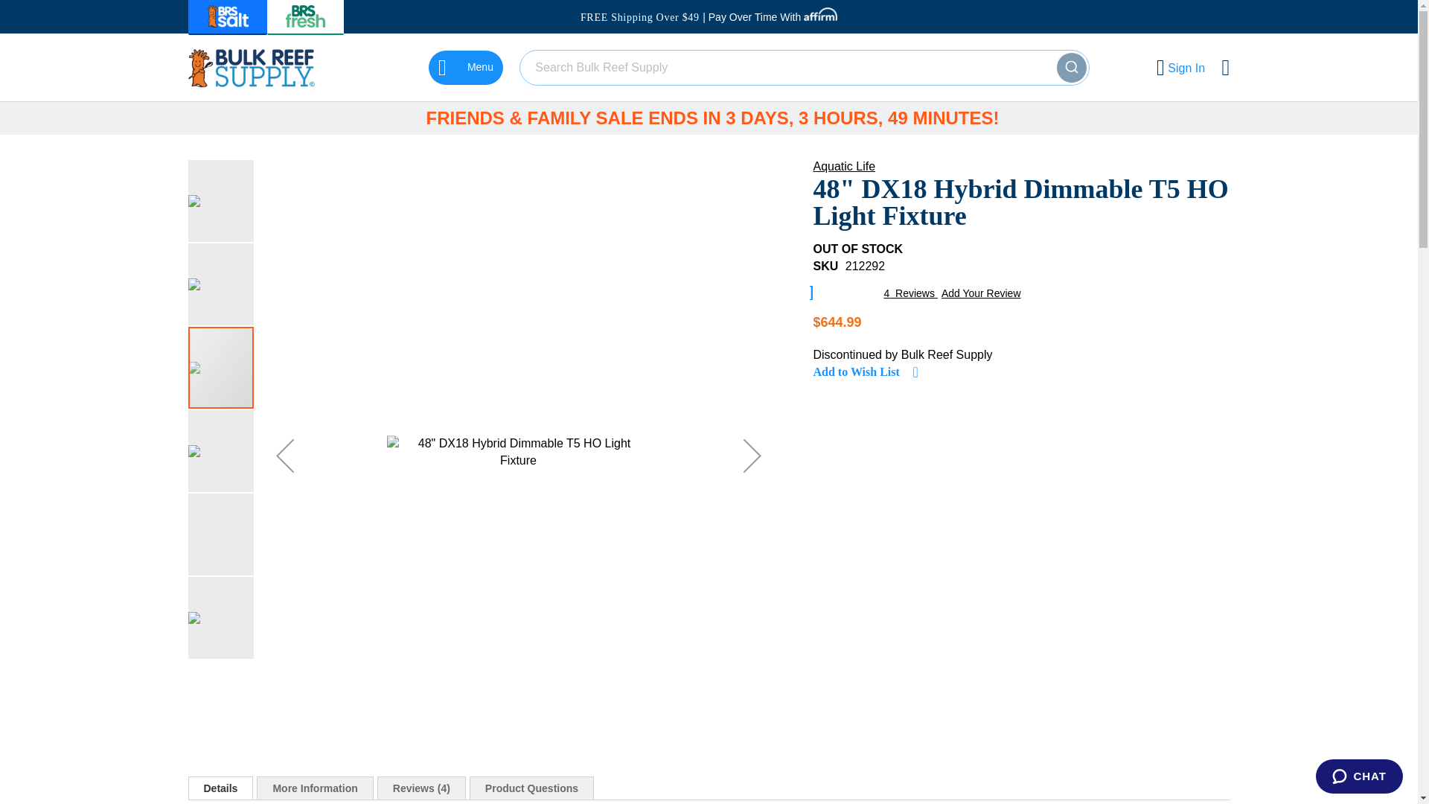 The width and height of the screenshot is (1429, 804). What do you see at coordinates (1072, 68) in the screenshot?
I see `Submit` at bounding box center [1072, 68].